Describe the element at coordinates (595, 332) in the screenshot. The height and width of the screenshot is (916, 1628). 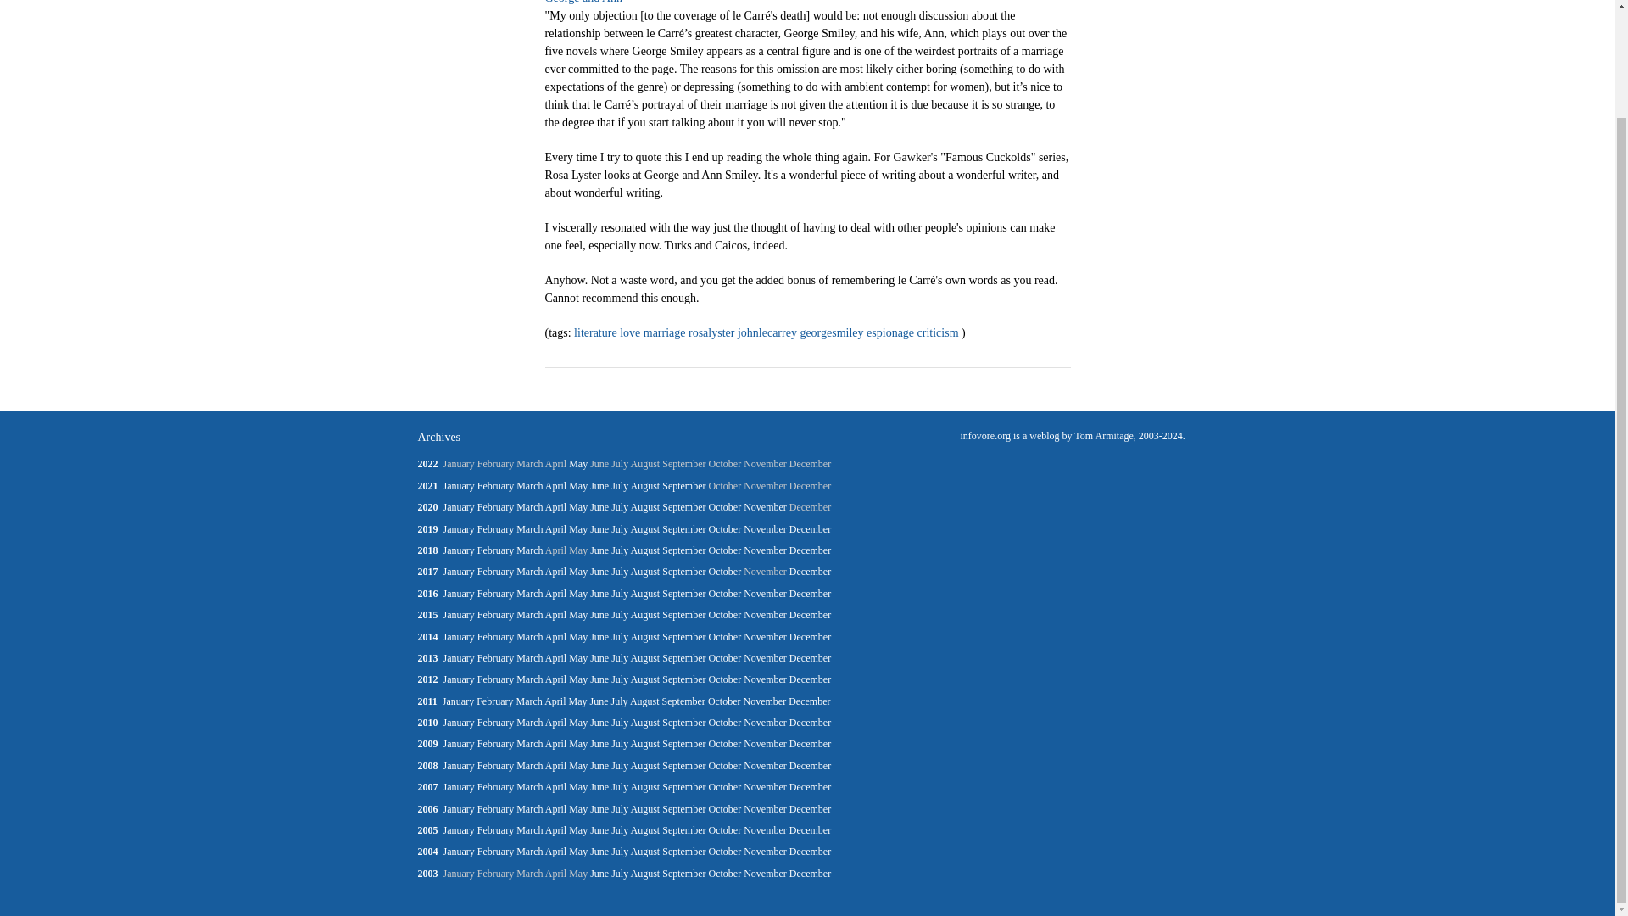
I see `literature` at that location.